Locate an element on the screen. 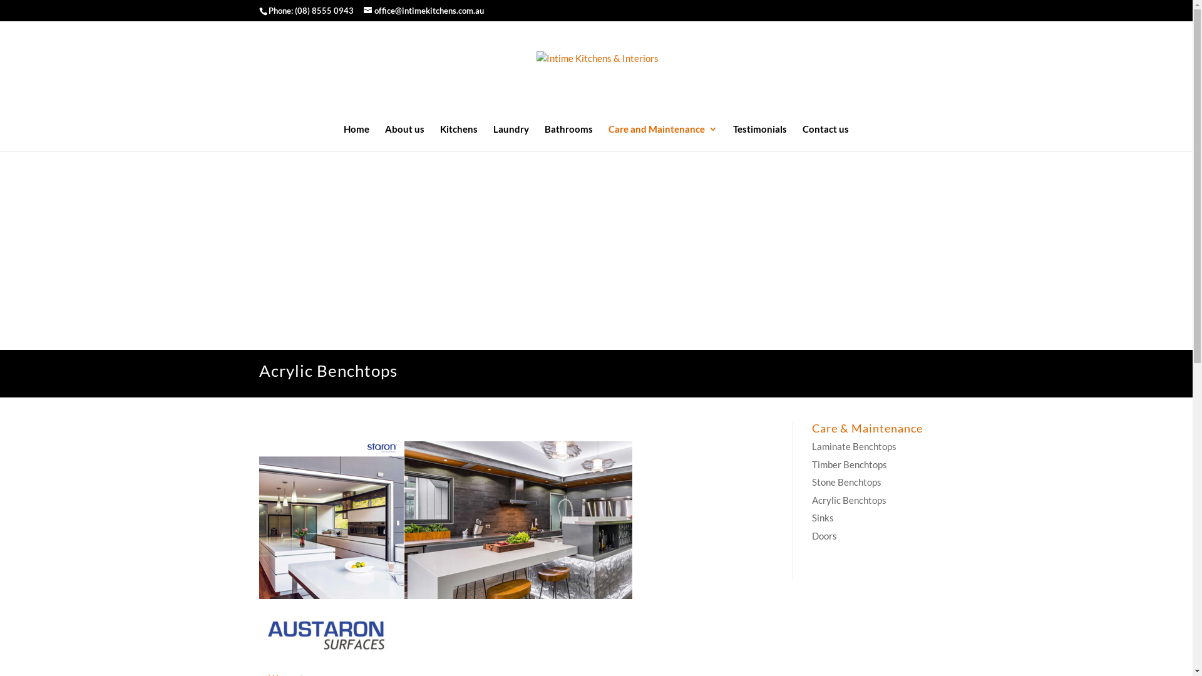 Image resolution: width=1202 pixels, height=676 pixels. Doors is located at coordinates (824, 535).